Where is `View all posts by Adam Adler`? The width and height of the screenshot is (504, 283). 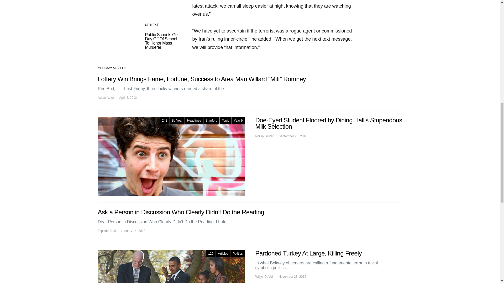
View all posts by Adam Adler is located at coordinates (106, 97).